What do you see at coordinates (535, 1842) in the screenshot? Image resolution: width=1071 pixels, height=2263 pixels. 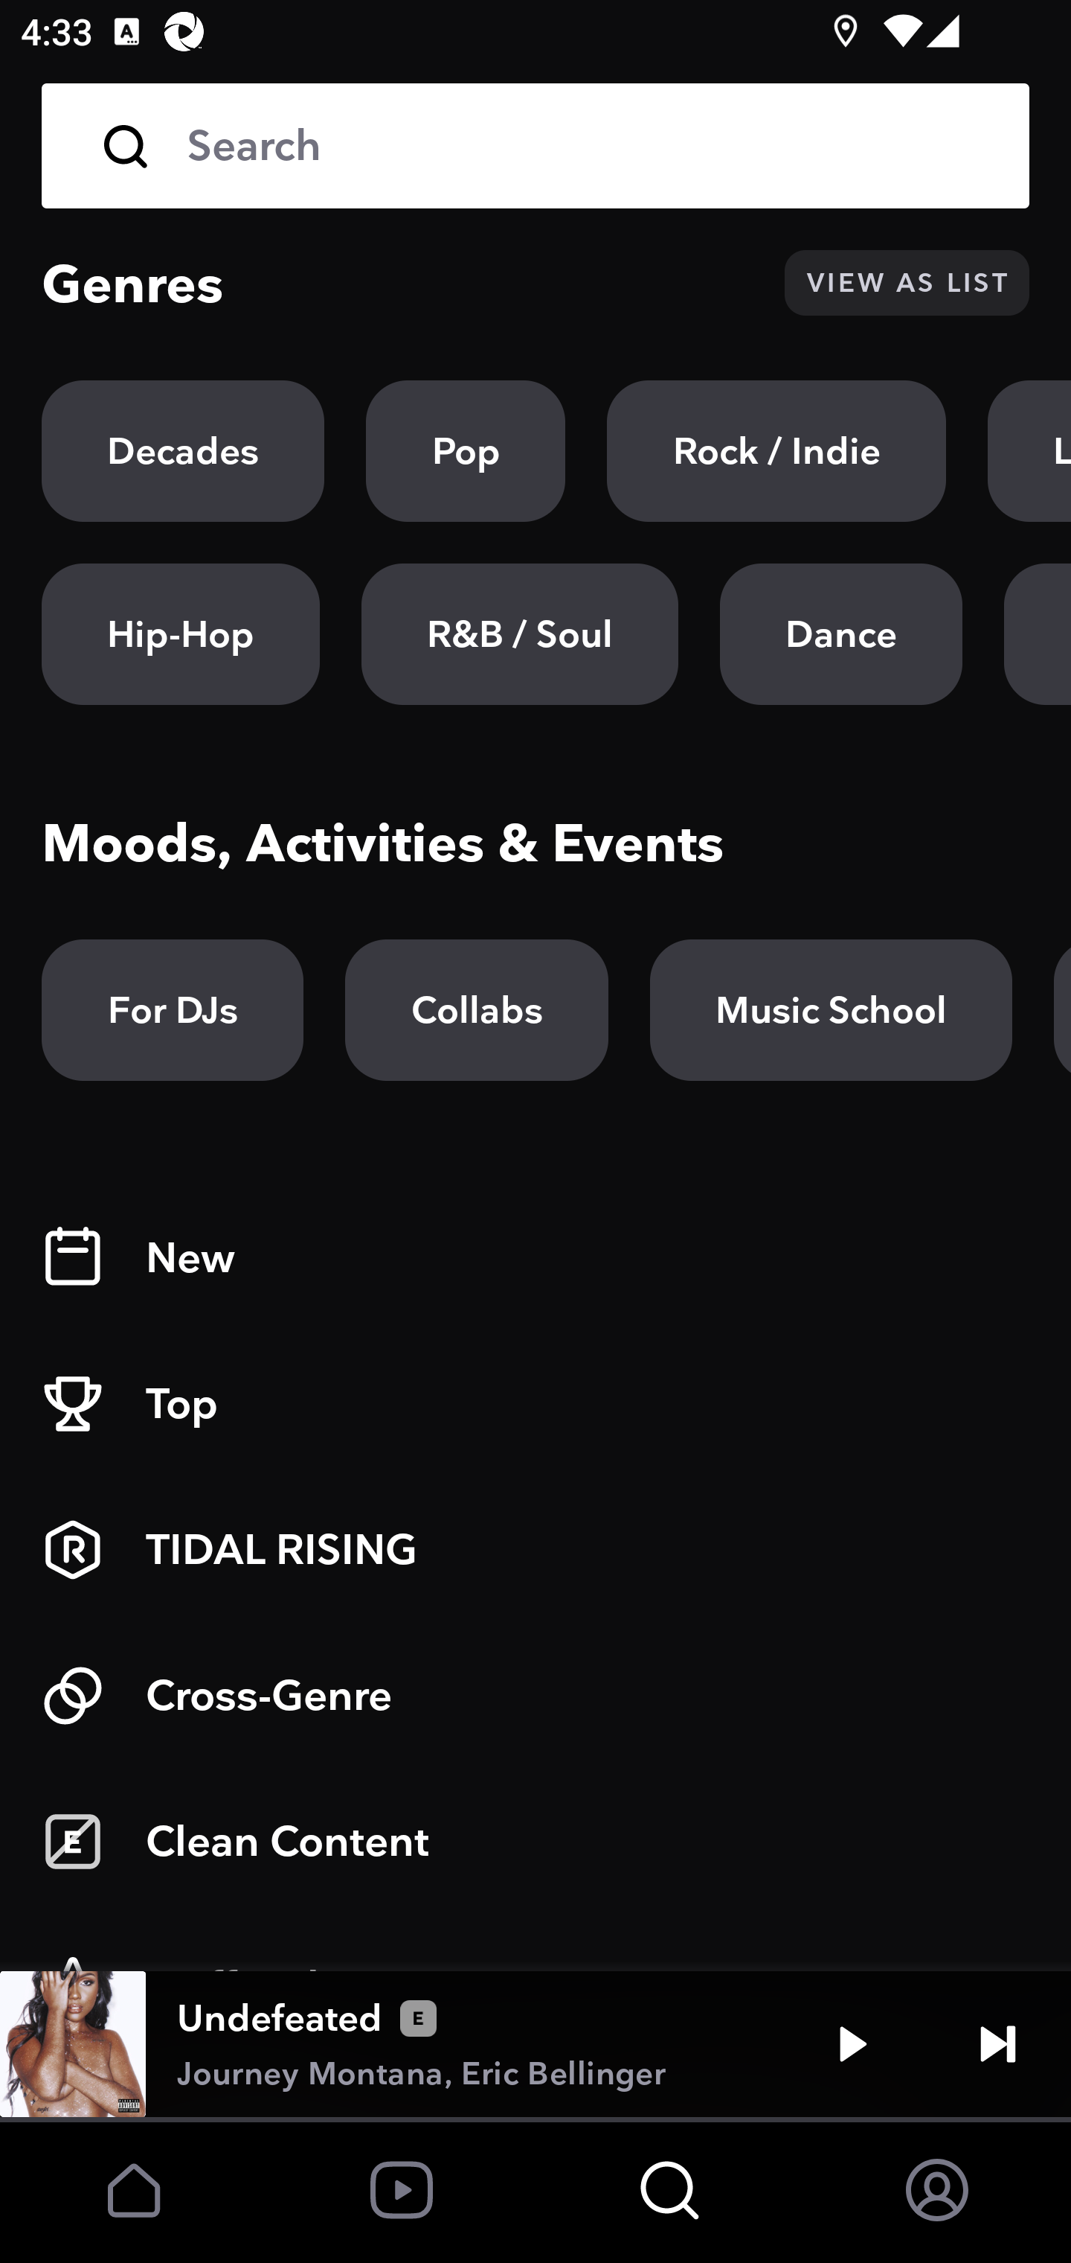 I see `Clean Content` at bounding box center [535, 1842].